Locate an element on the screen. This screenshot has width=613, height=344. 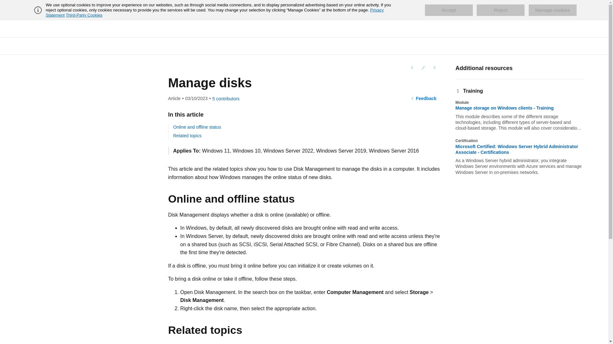
Related topics is located at coordinates (187, 136).